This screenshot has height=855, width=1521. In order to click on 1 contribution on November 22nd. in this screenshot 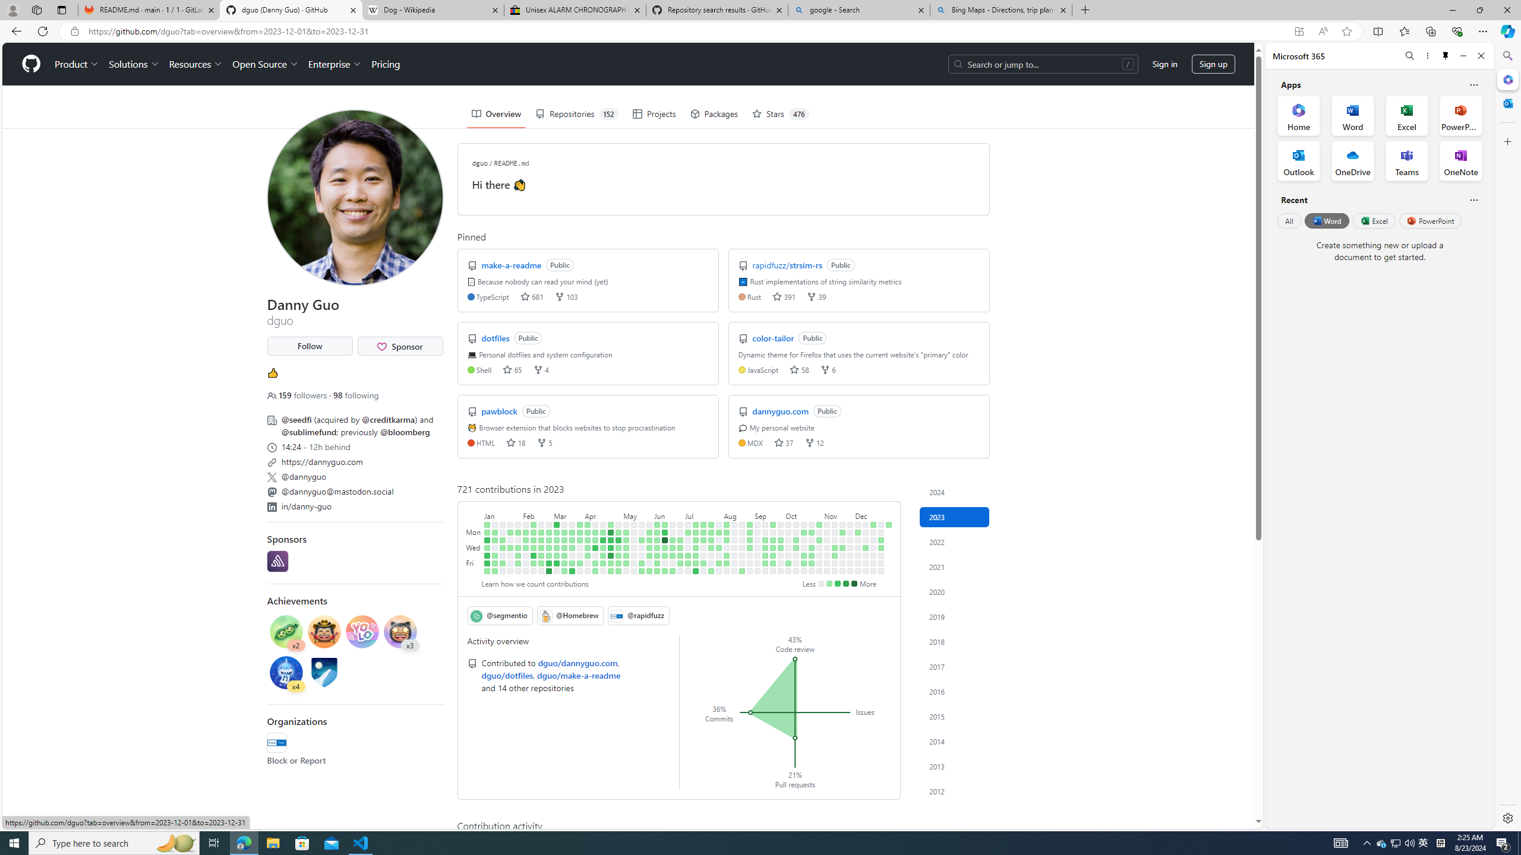, I will do `click(842, 547)`.